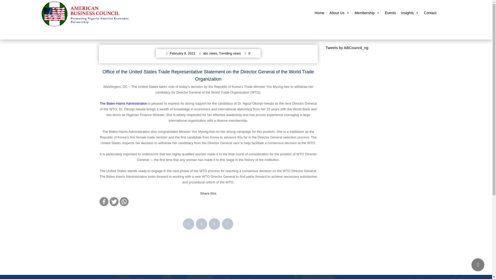 The height and width of the screenshot is (279, 496). What do you see at coordinates (434, 44) in the screenshot?
I see `Search` at bounding box center [434, 44].